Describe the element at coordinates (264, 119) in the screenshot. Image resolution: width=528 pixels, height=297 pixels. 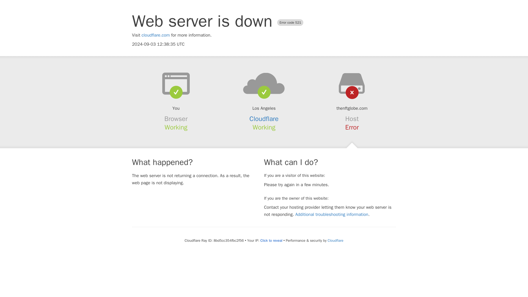
I see `Cloudflare` at that location.